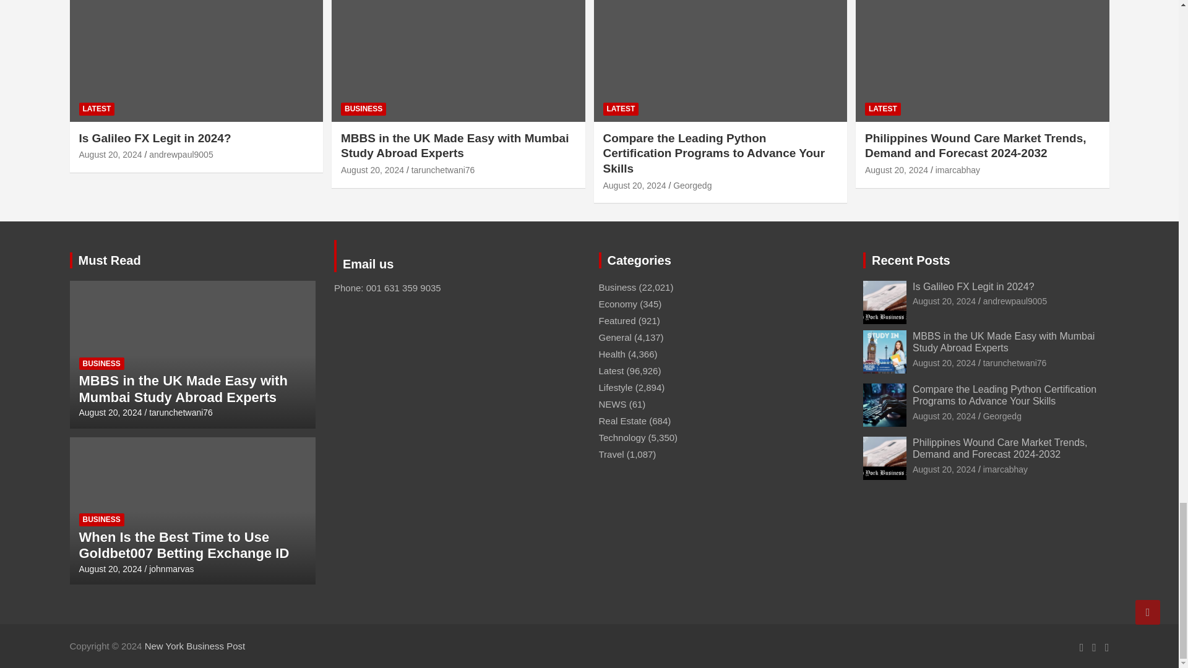 The height and width of the screenshot is (668, 1188). I want to click on MBBS in the UK Made Easy with Mumbai Study Abroad Experts, so click(111, 412).